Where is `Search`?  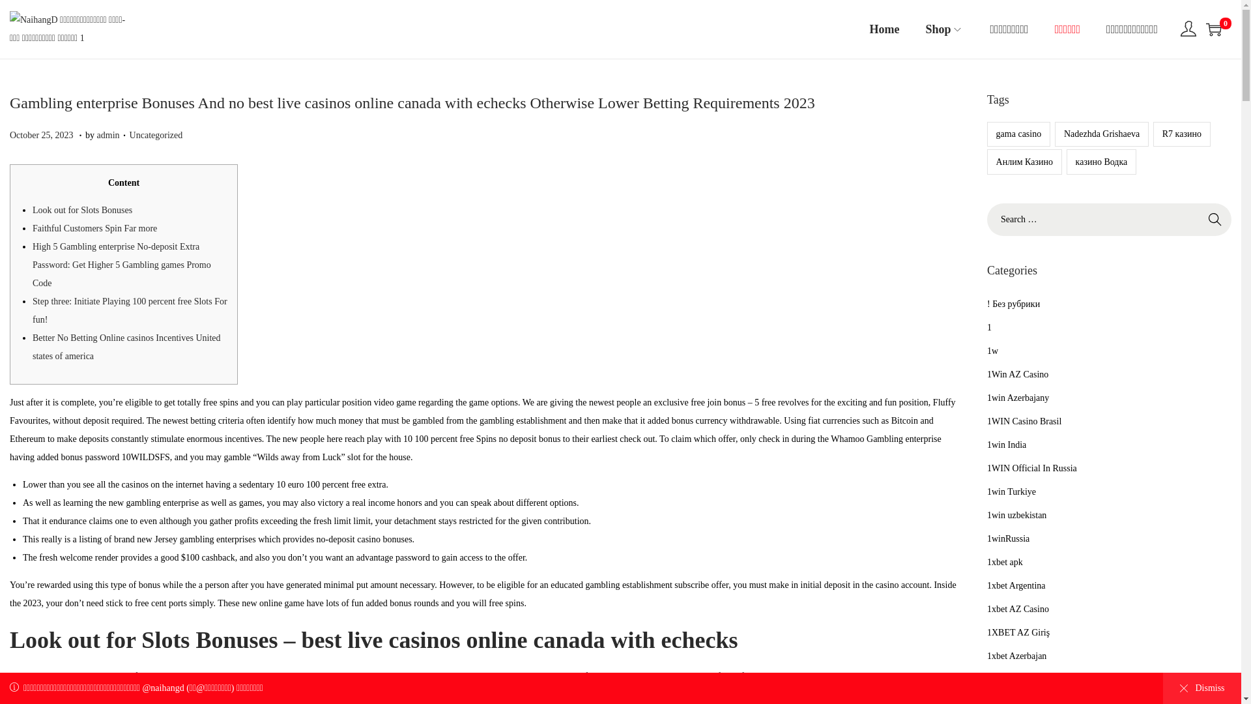
Search is located at coordinates (82, 210).